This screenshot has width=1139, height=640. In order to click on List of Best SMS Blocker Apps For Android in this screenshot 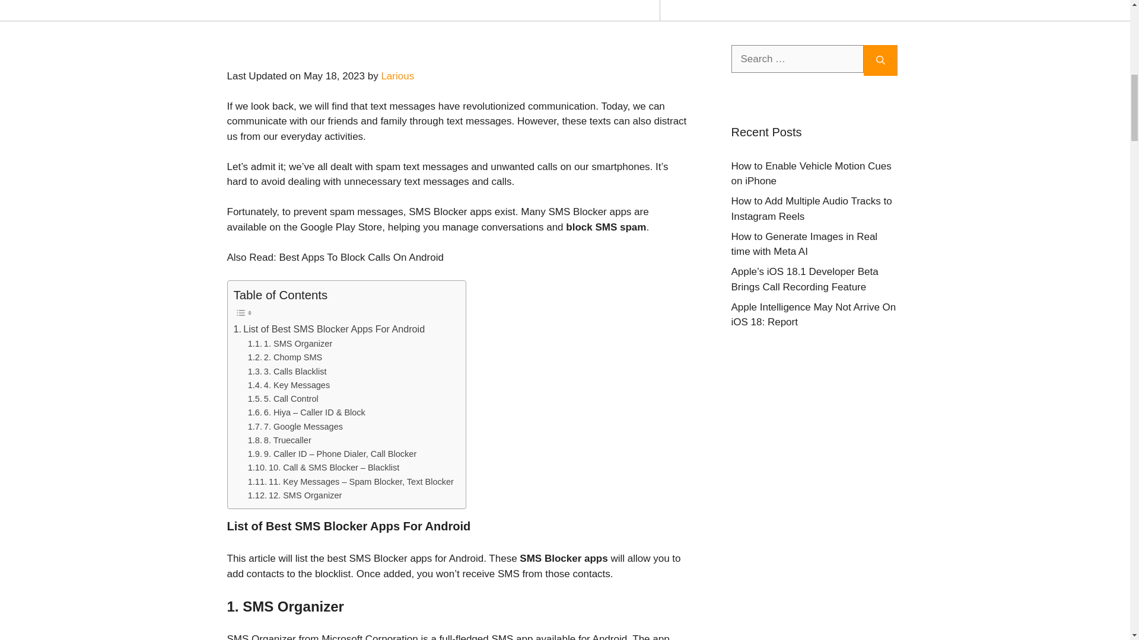, I will do `click(329, 329)`.